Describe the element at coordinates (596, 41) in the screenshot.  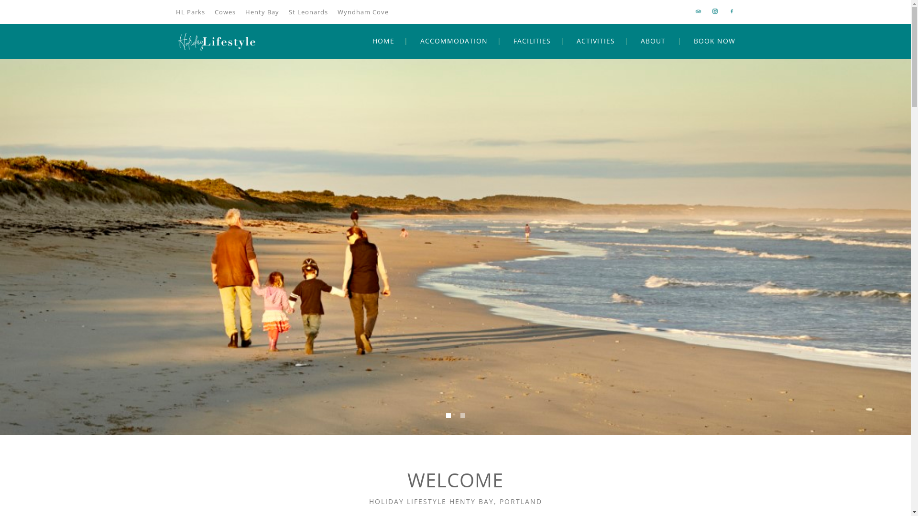
I see `ACTIVITIES` at that location.